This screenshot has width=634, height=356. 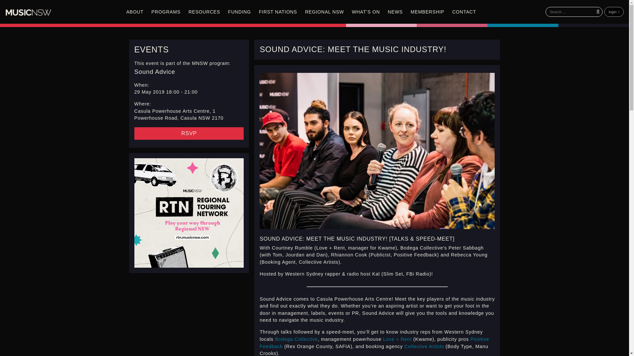 I want to click on Positive Feedback, so click(x=374, y=343).